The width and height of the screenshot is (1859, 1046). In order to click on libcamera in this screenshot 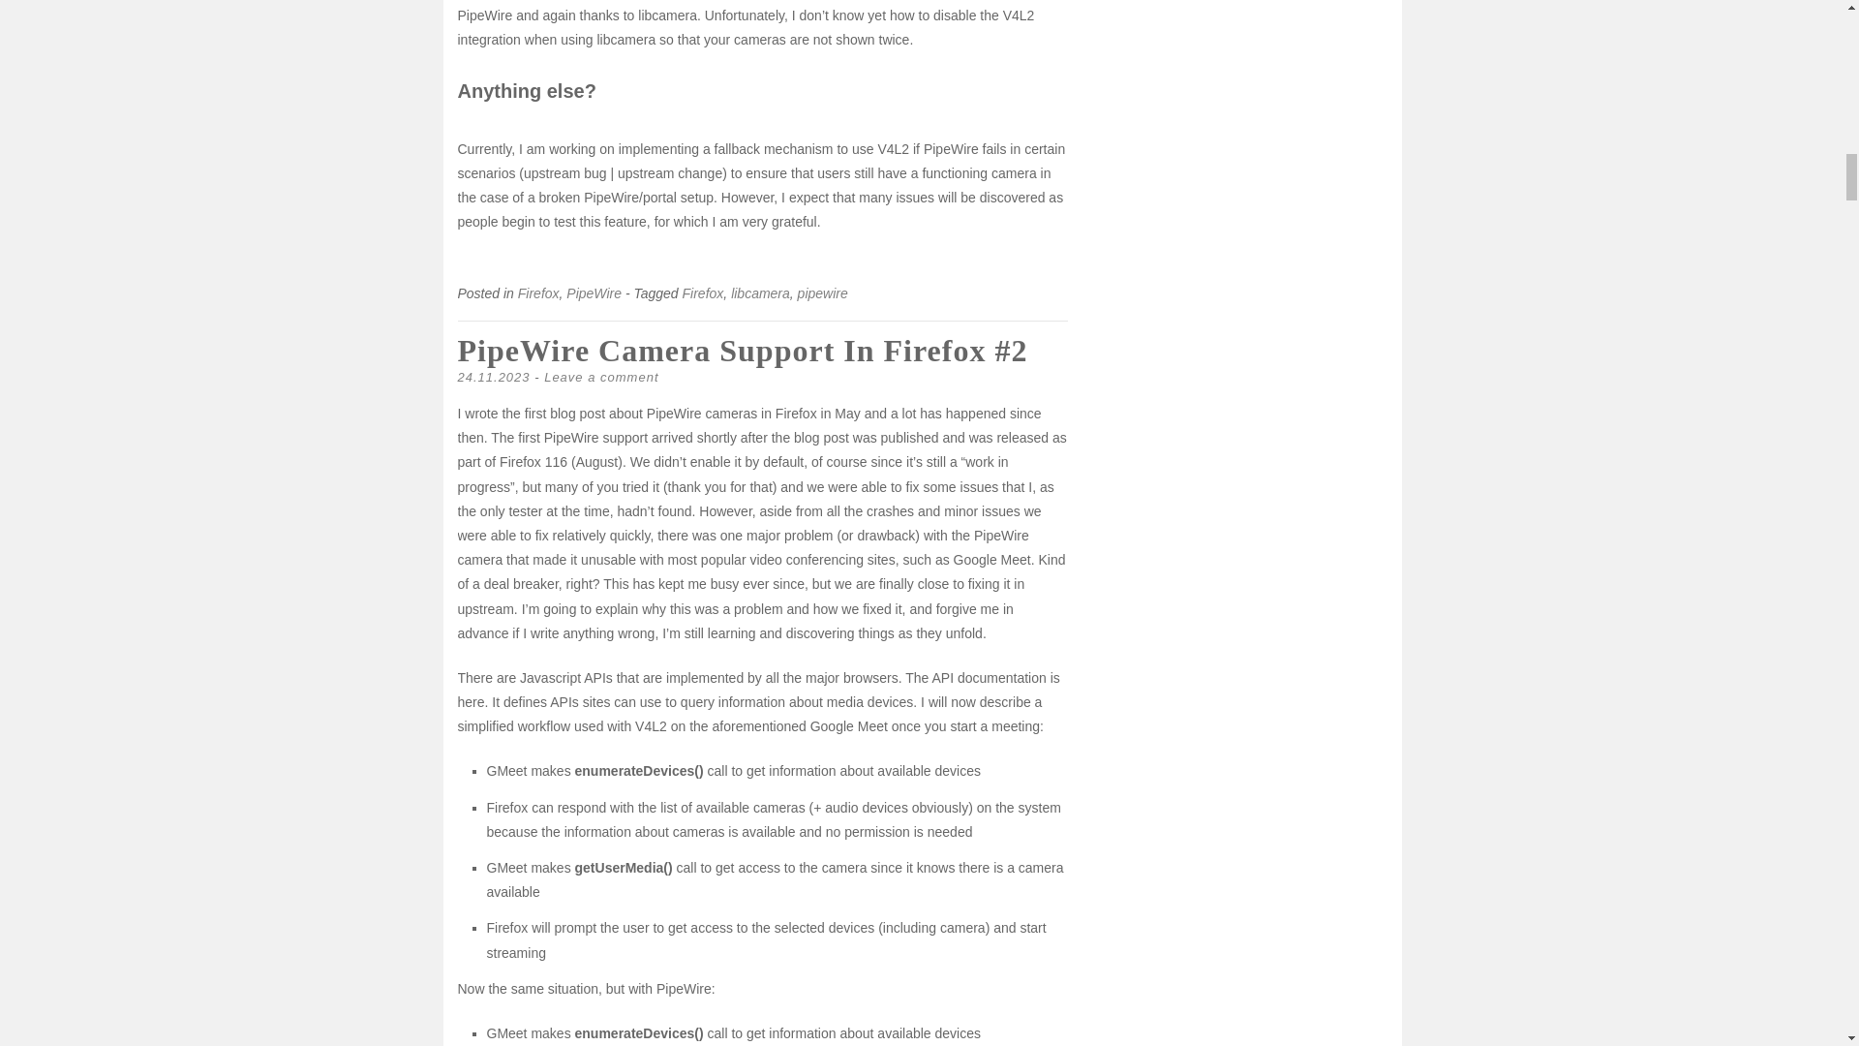, I will do `click(760, 292)`.